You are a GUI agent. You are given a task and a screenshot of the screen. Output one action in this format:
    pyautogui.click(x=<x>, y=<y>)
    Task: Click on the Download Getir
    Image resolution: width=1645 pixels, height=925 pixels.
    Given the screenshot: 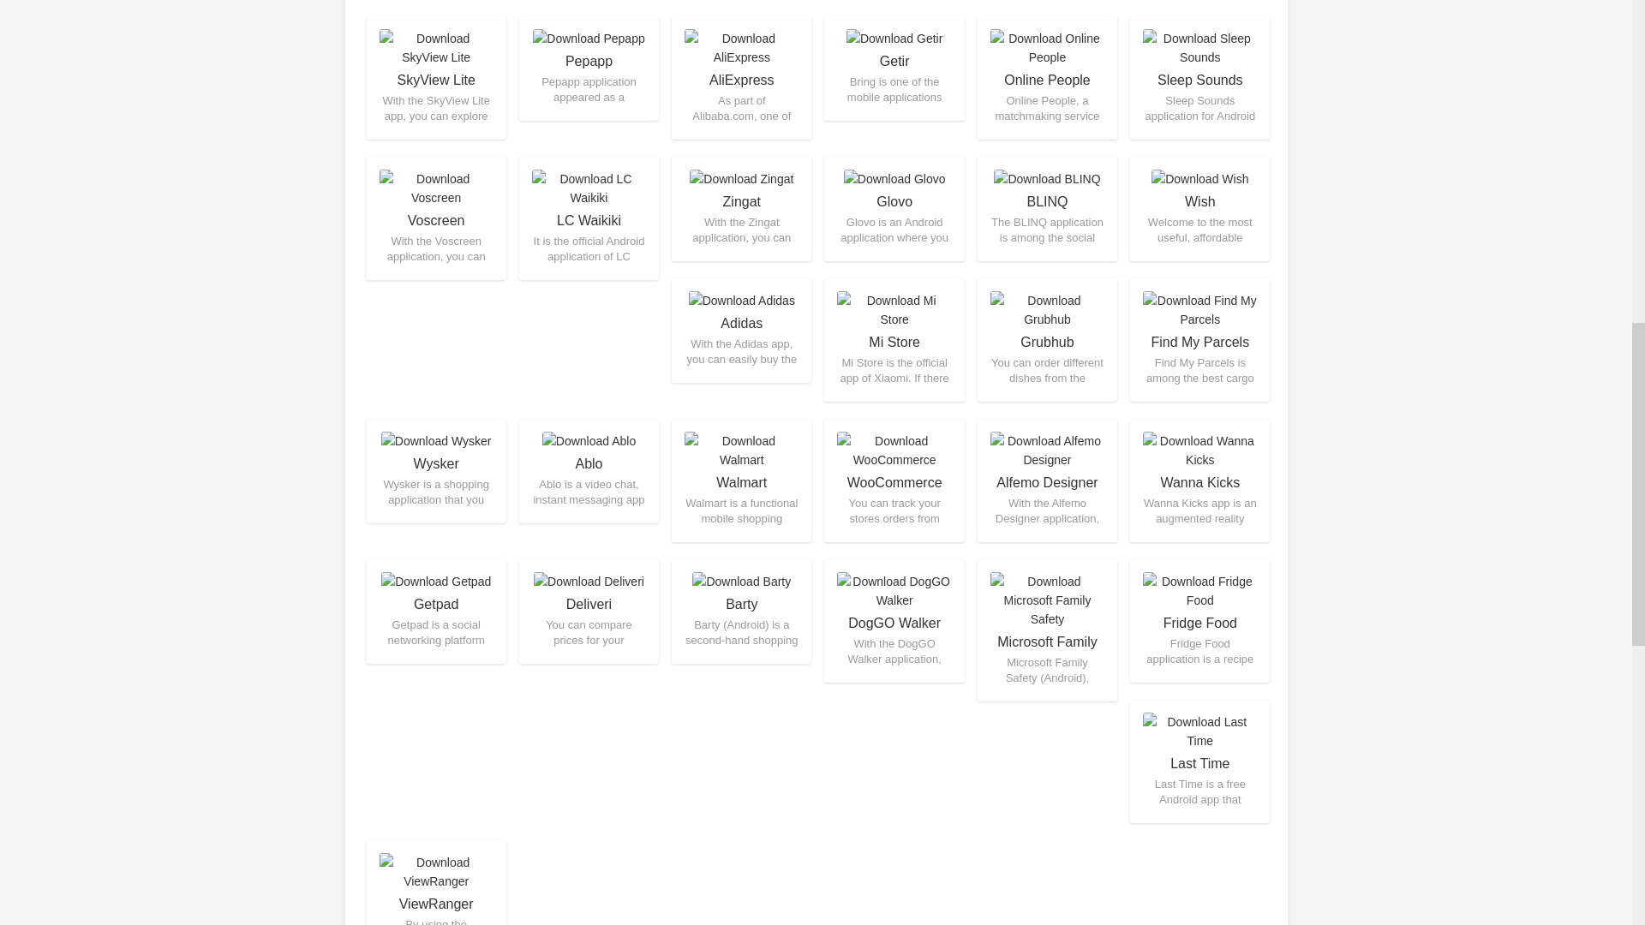 What is the action you would take?
    pyautogui.click(x=894, y=69)
    